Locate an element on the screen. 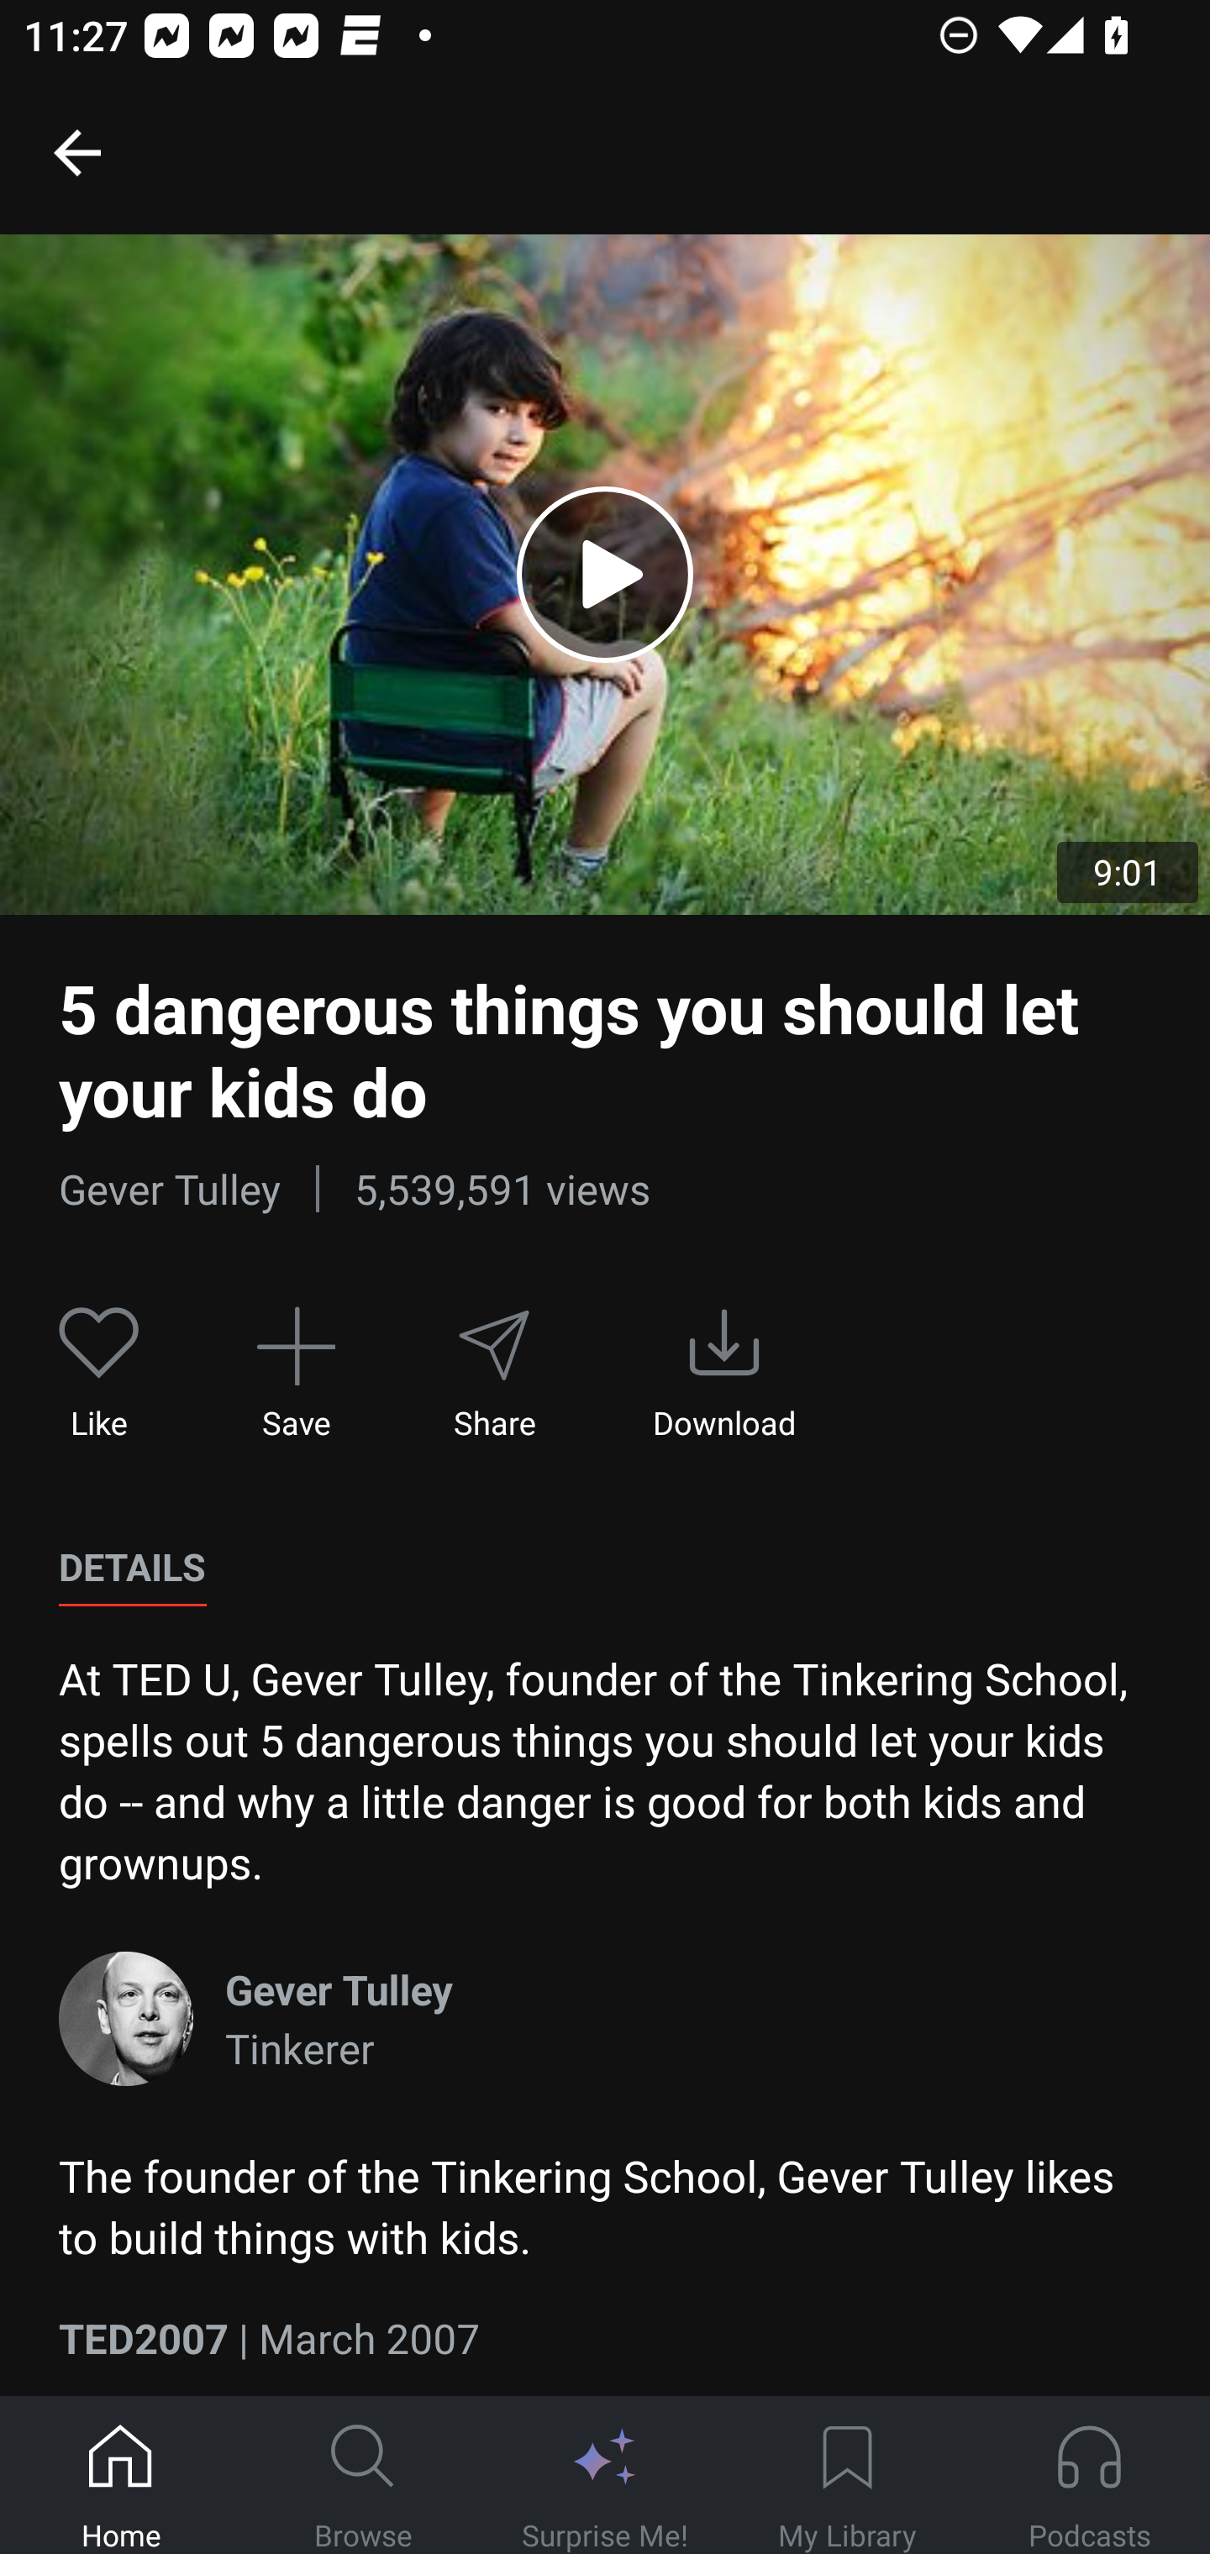 This screenshot has height=2554, width=1210. Download is located at coordinates (724, 1374).